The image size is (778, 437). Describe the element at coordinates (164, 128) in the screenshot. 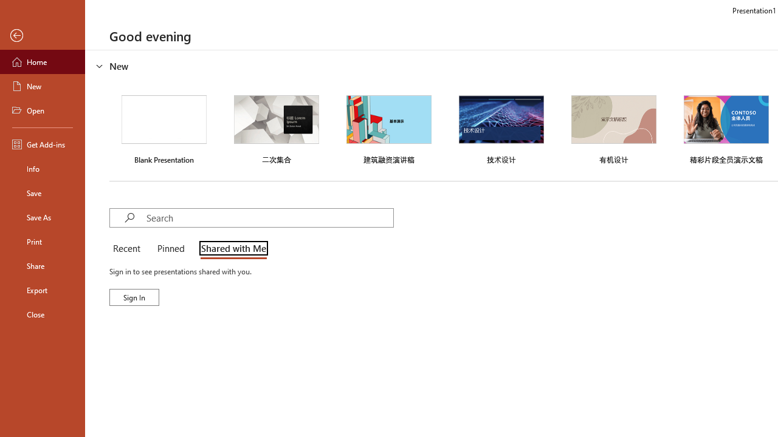

I see `Blank Presentation` at that location.